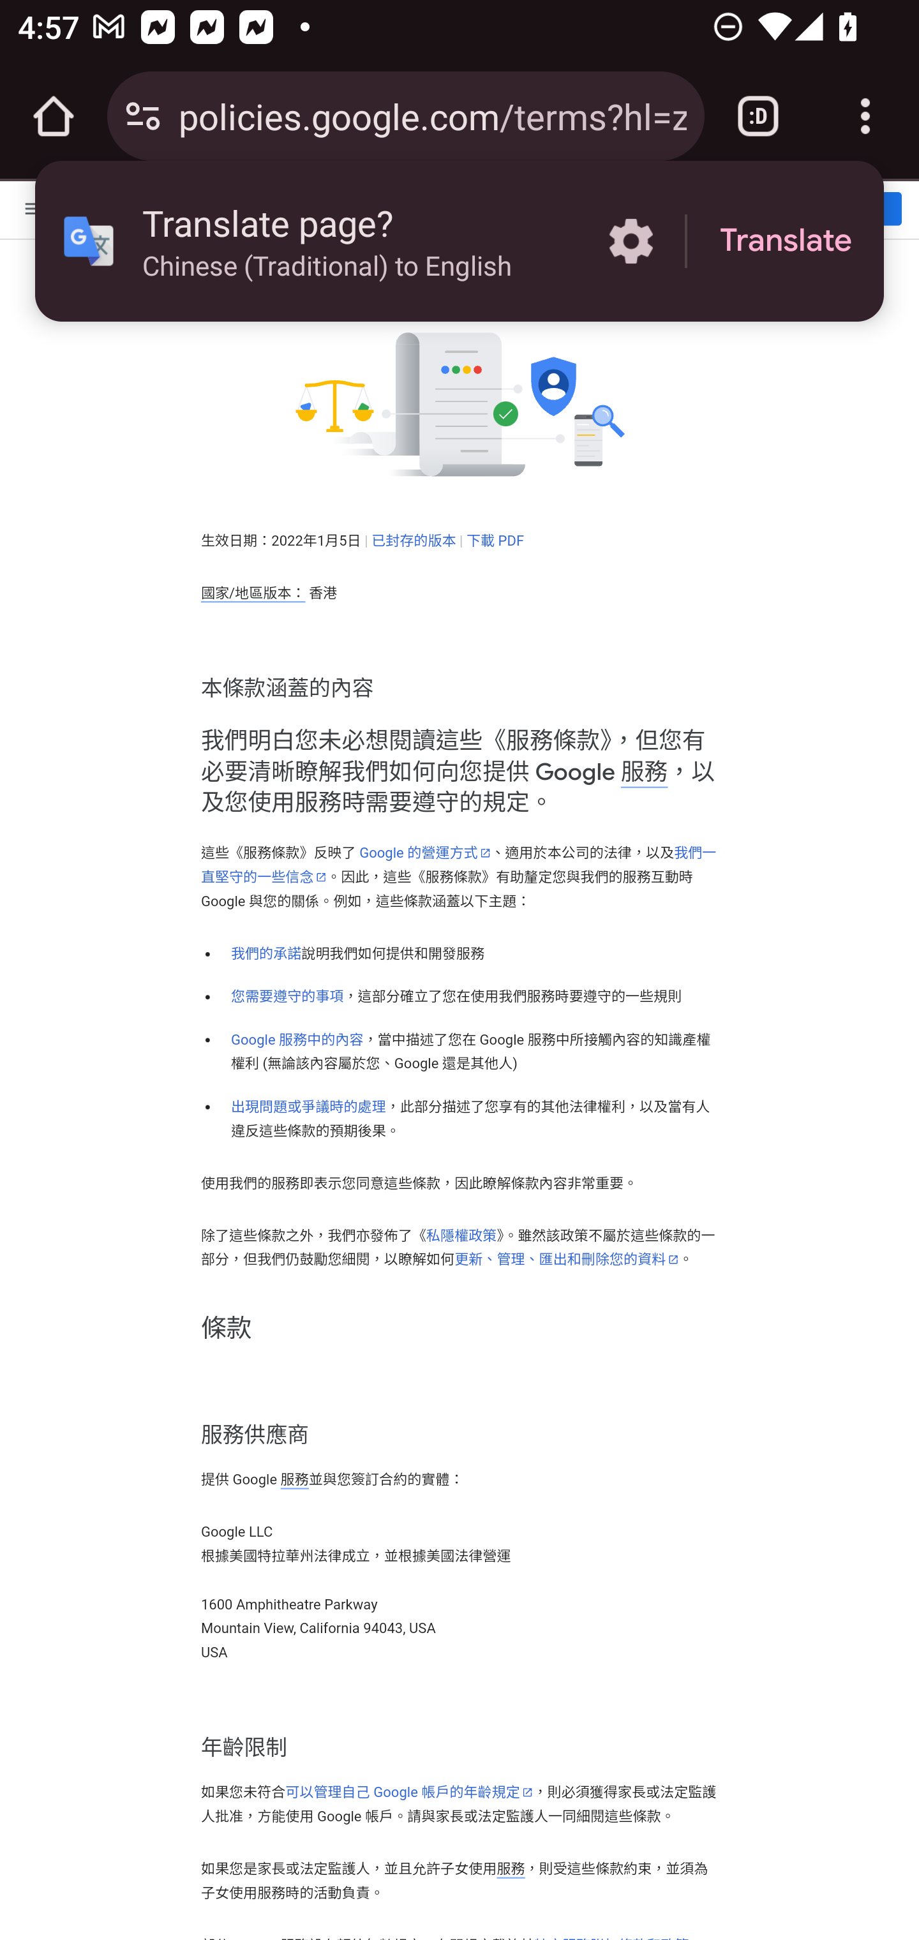 This screenshot has height=1940, width=919. I want to click on 私隱權政策, so click(462, 1234).